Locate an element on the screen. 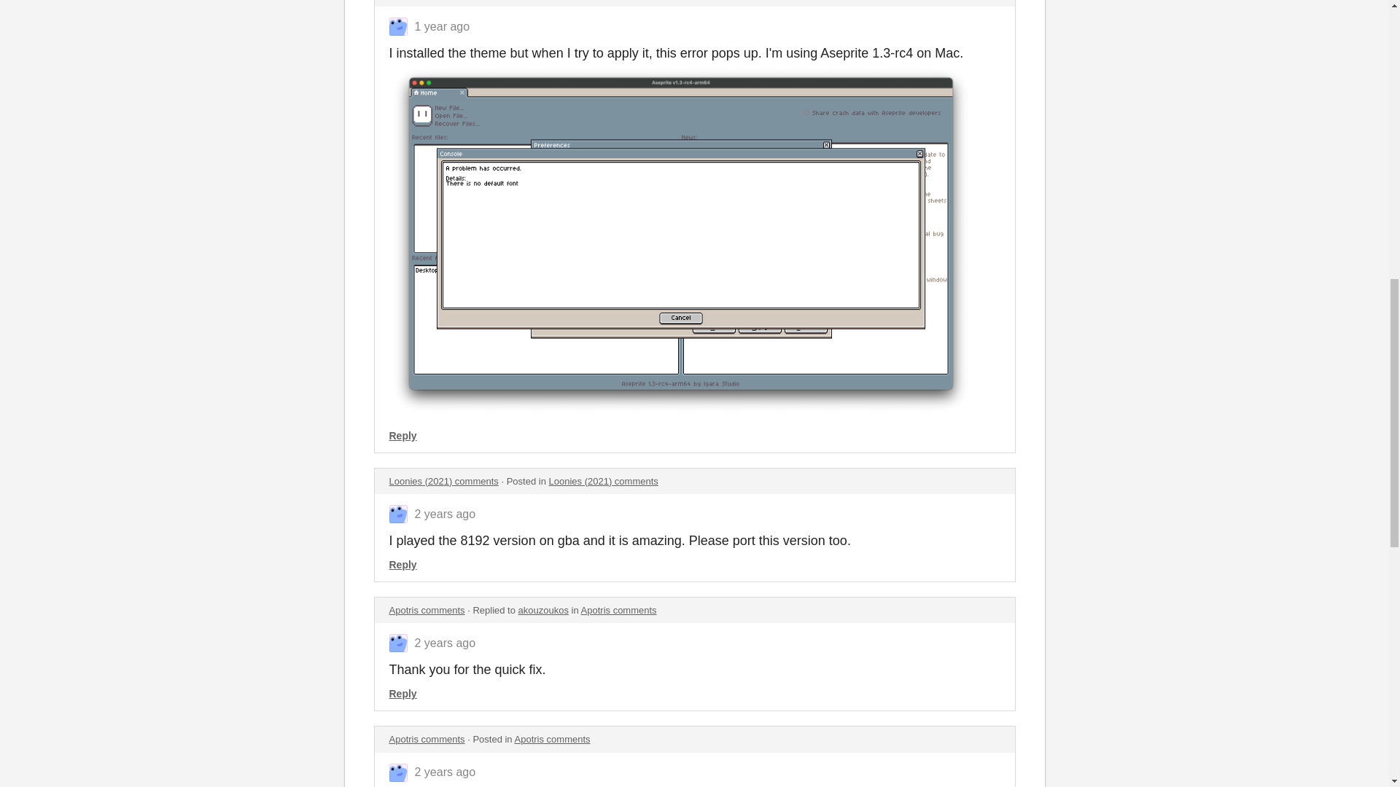 This screenshot has width=1400, height=787. 2022-05-10 15:41:59 is located at coordinates (445, 513).